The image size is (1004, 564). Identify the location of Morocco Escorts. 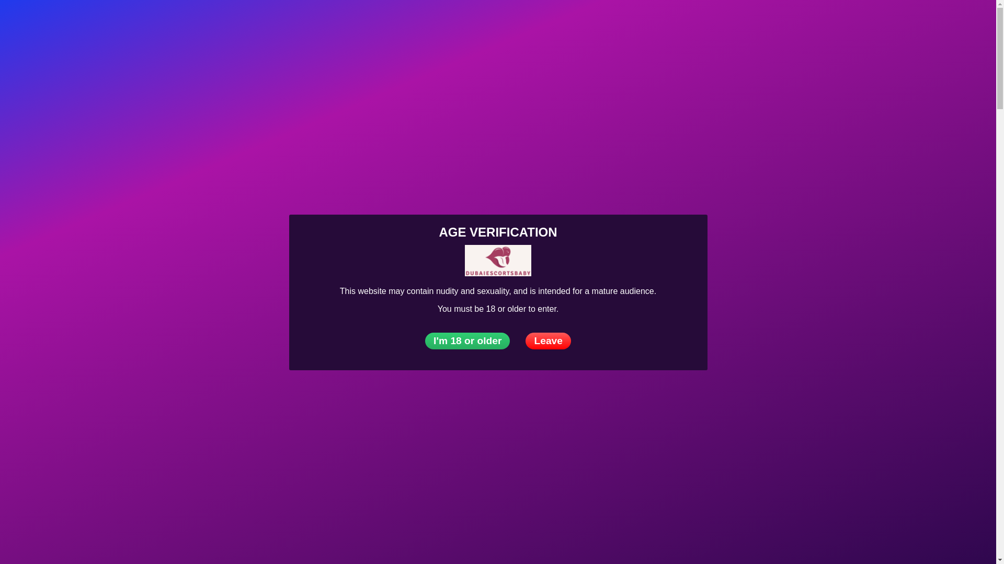
(579, 356).